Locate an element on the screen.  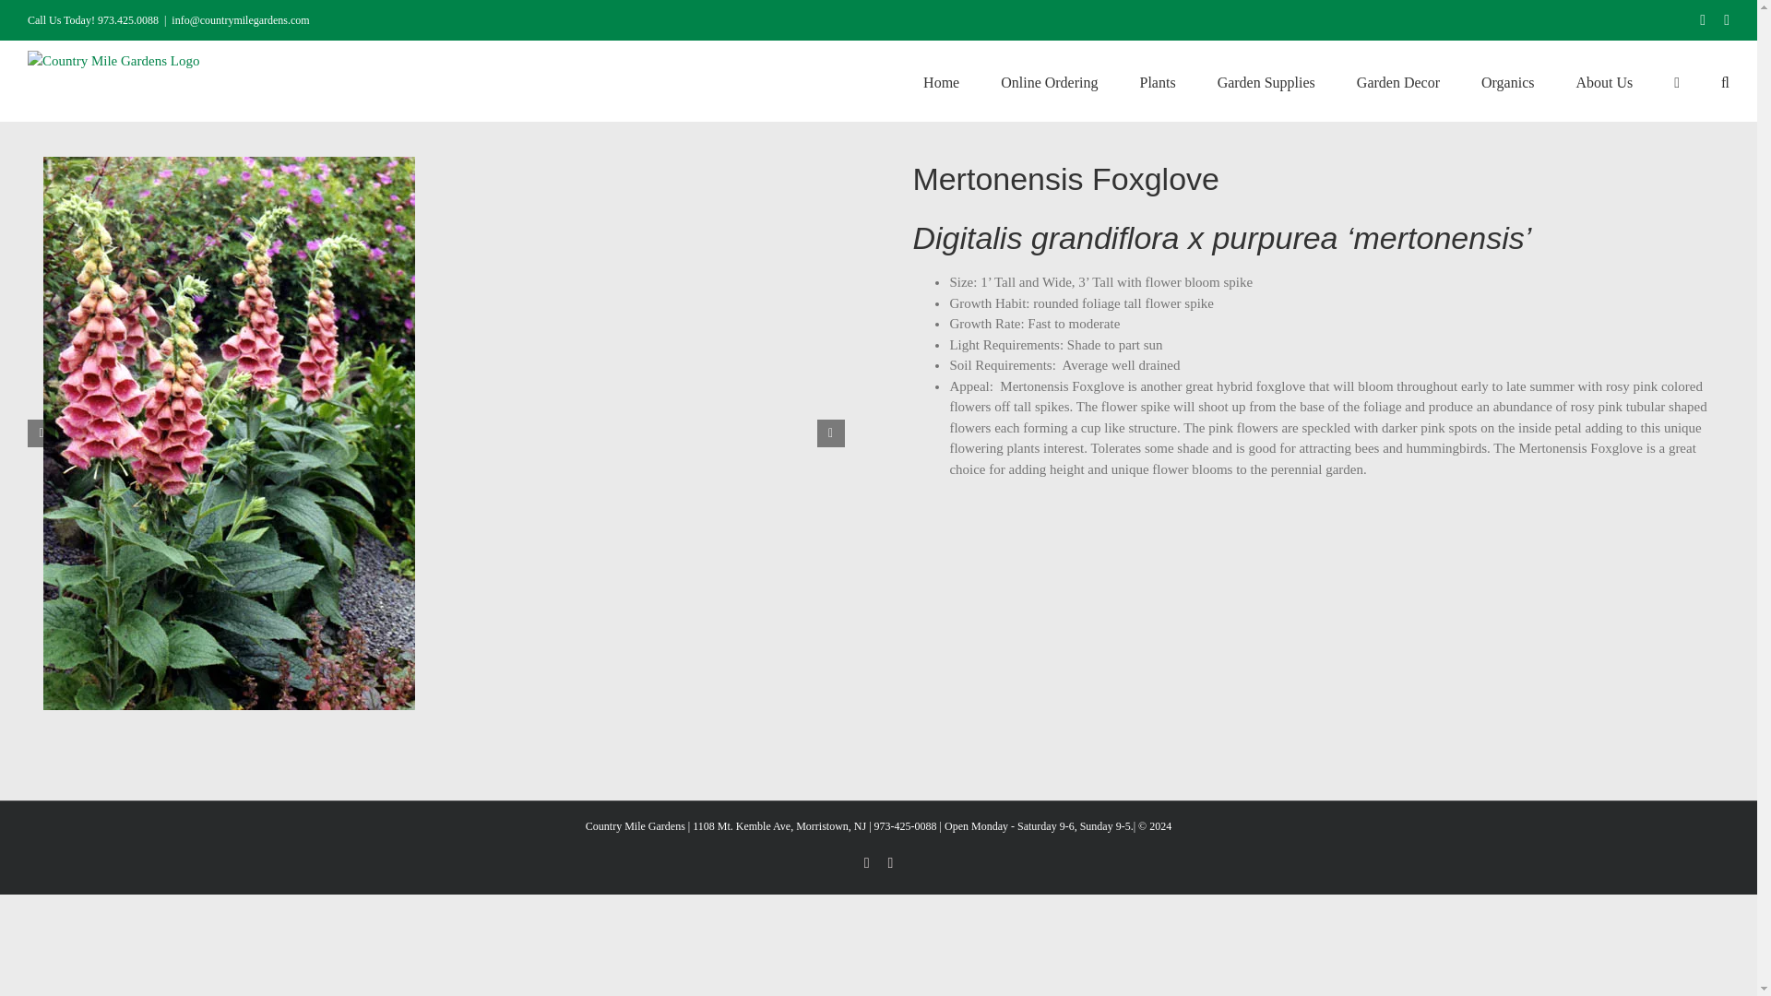
Garden Decor is located at coordinates (1397, 81).